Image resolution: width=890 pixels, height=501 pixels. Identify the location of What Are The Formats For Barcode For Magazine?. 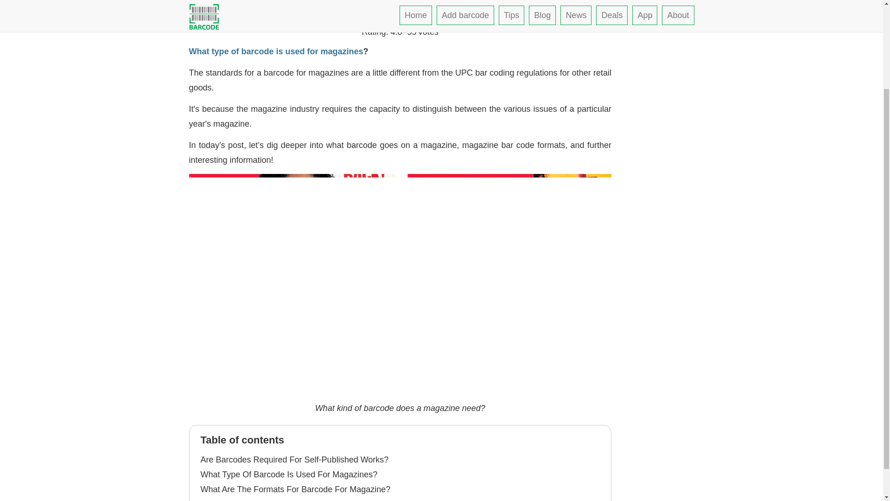
(295, 489).